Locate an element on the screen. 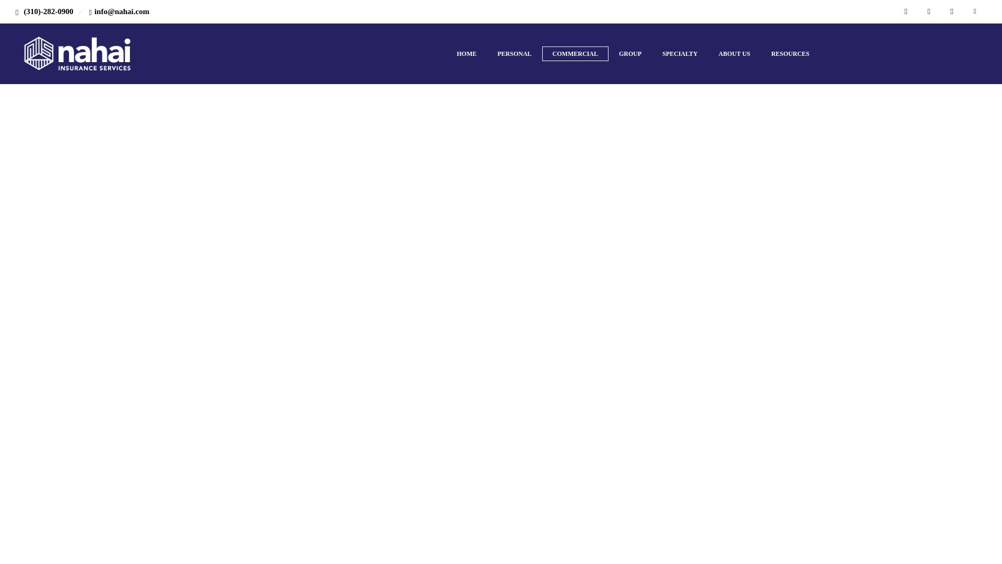 This screenshot has width=1002, height=564. HOME is located at coordinates (467, 53).